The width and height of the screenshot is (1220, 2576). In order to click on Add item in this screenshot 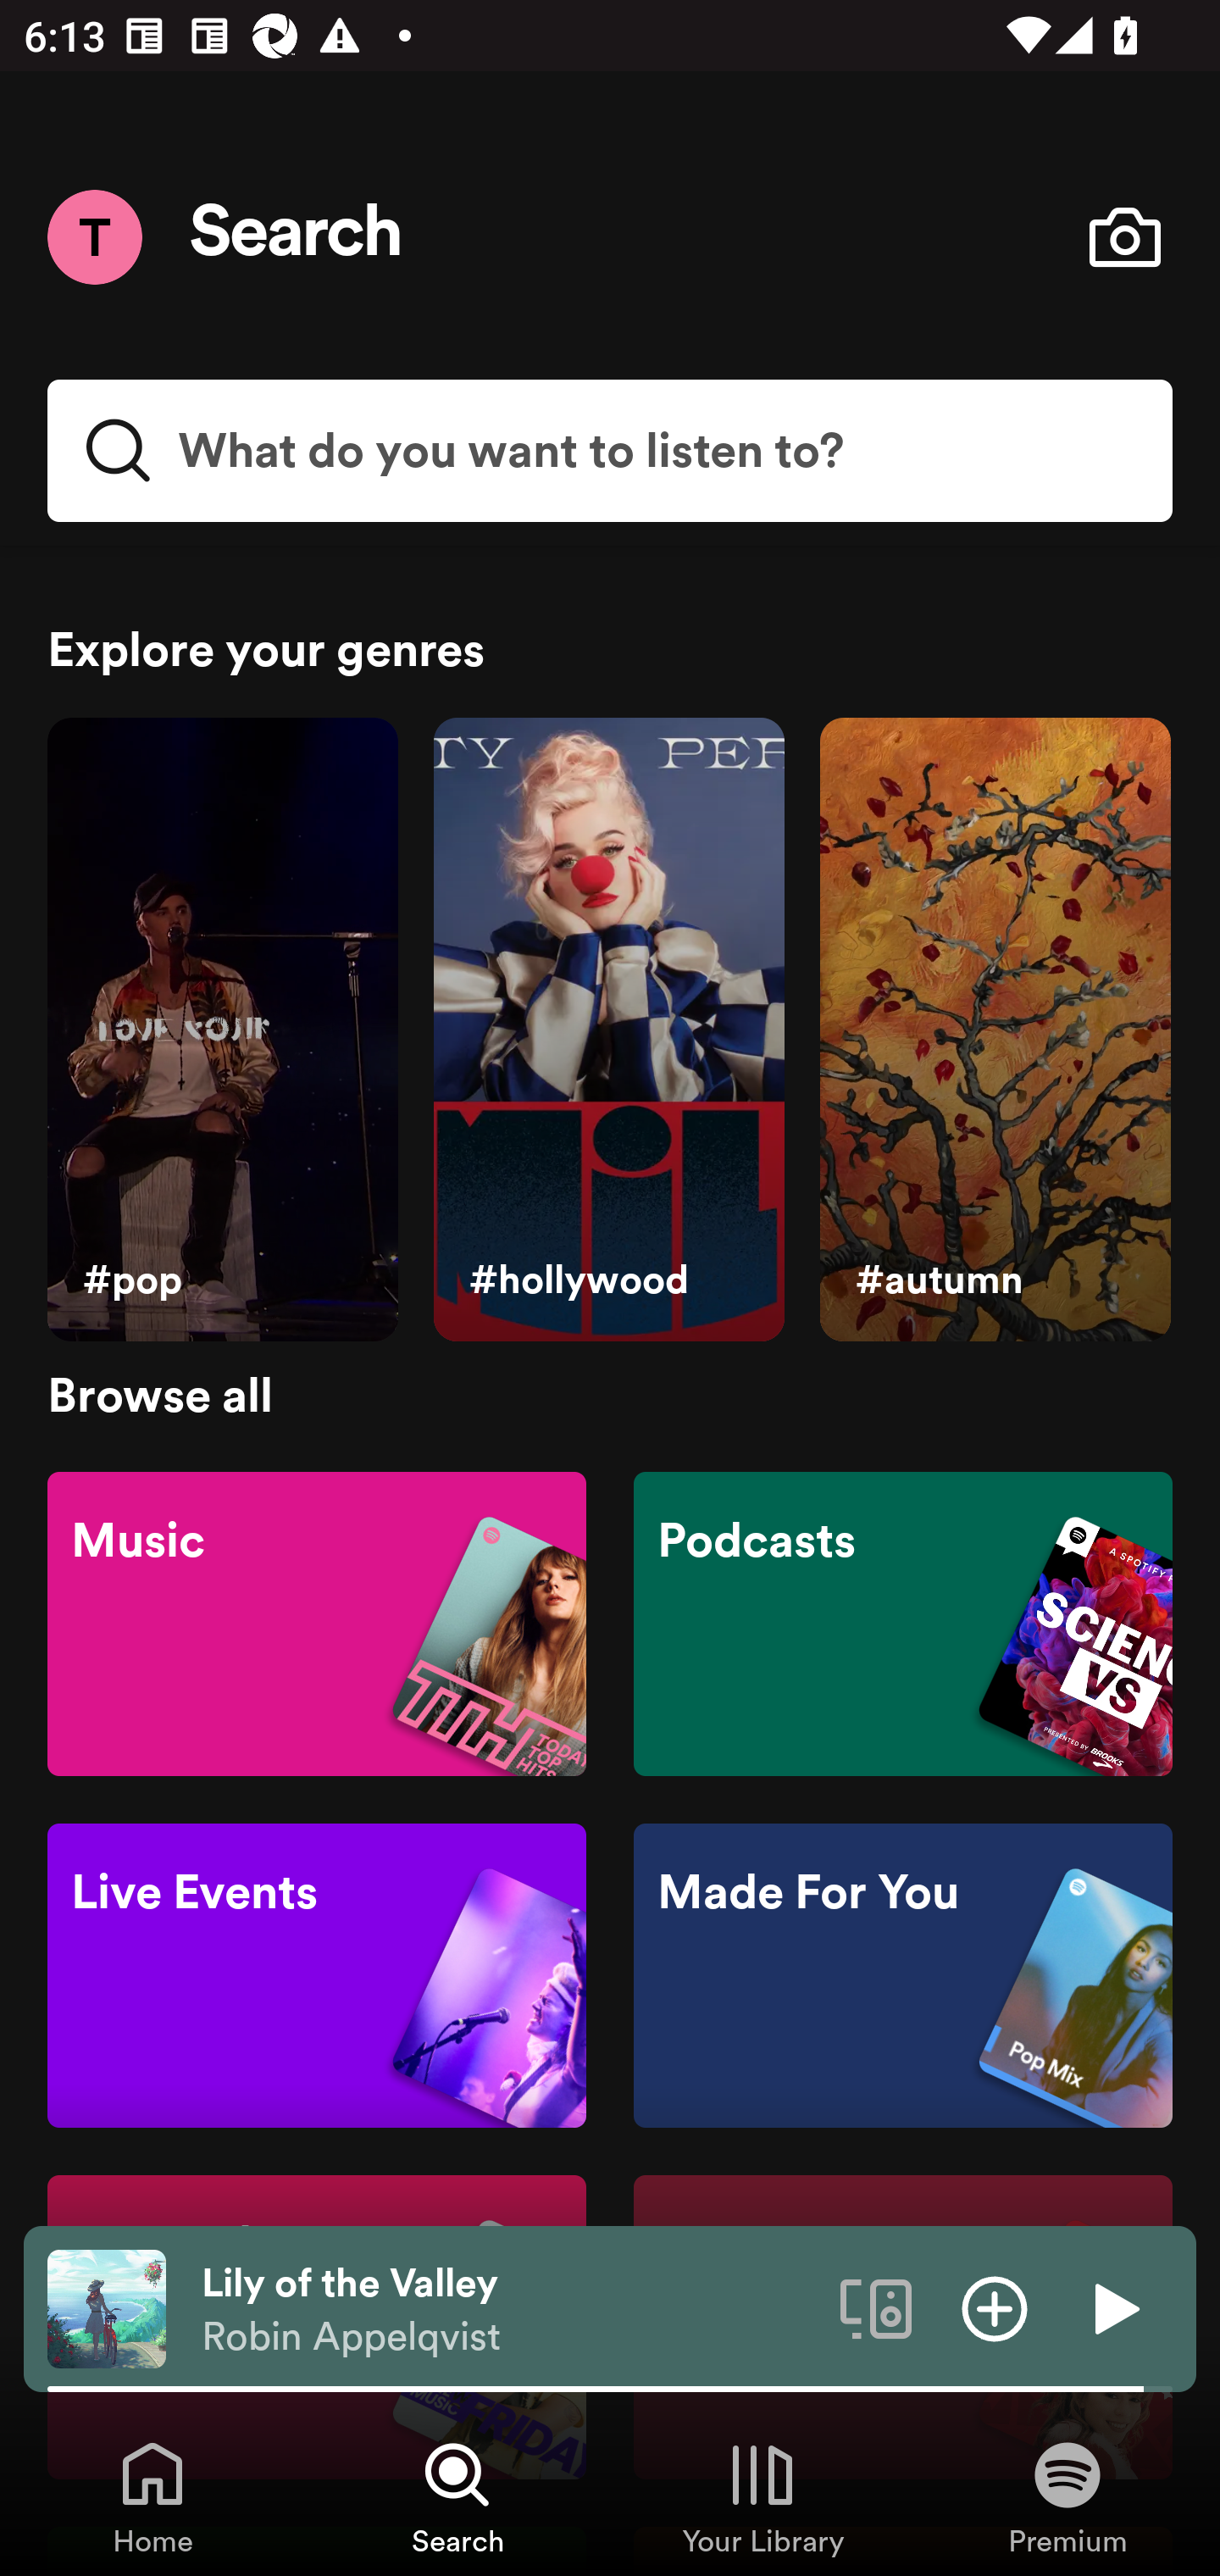, I will do `click(995, 2307)`.